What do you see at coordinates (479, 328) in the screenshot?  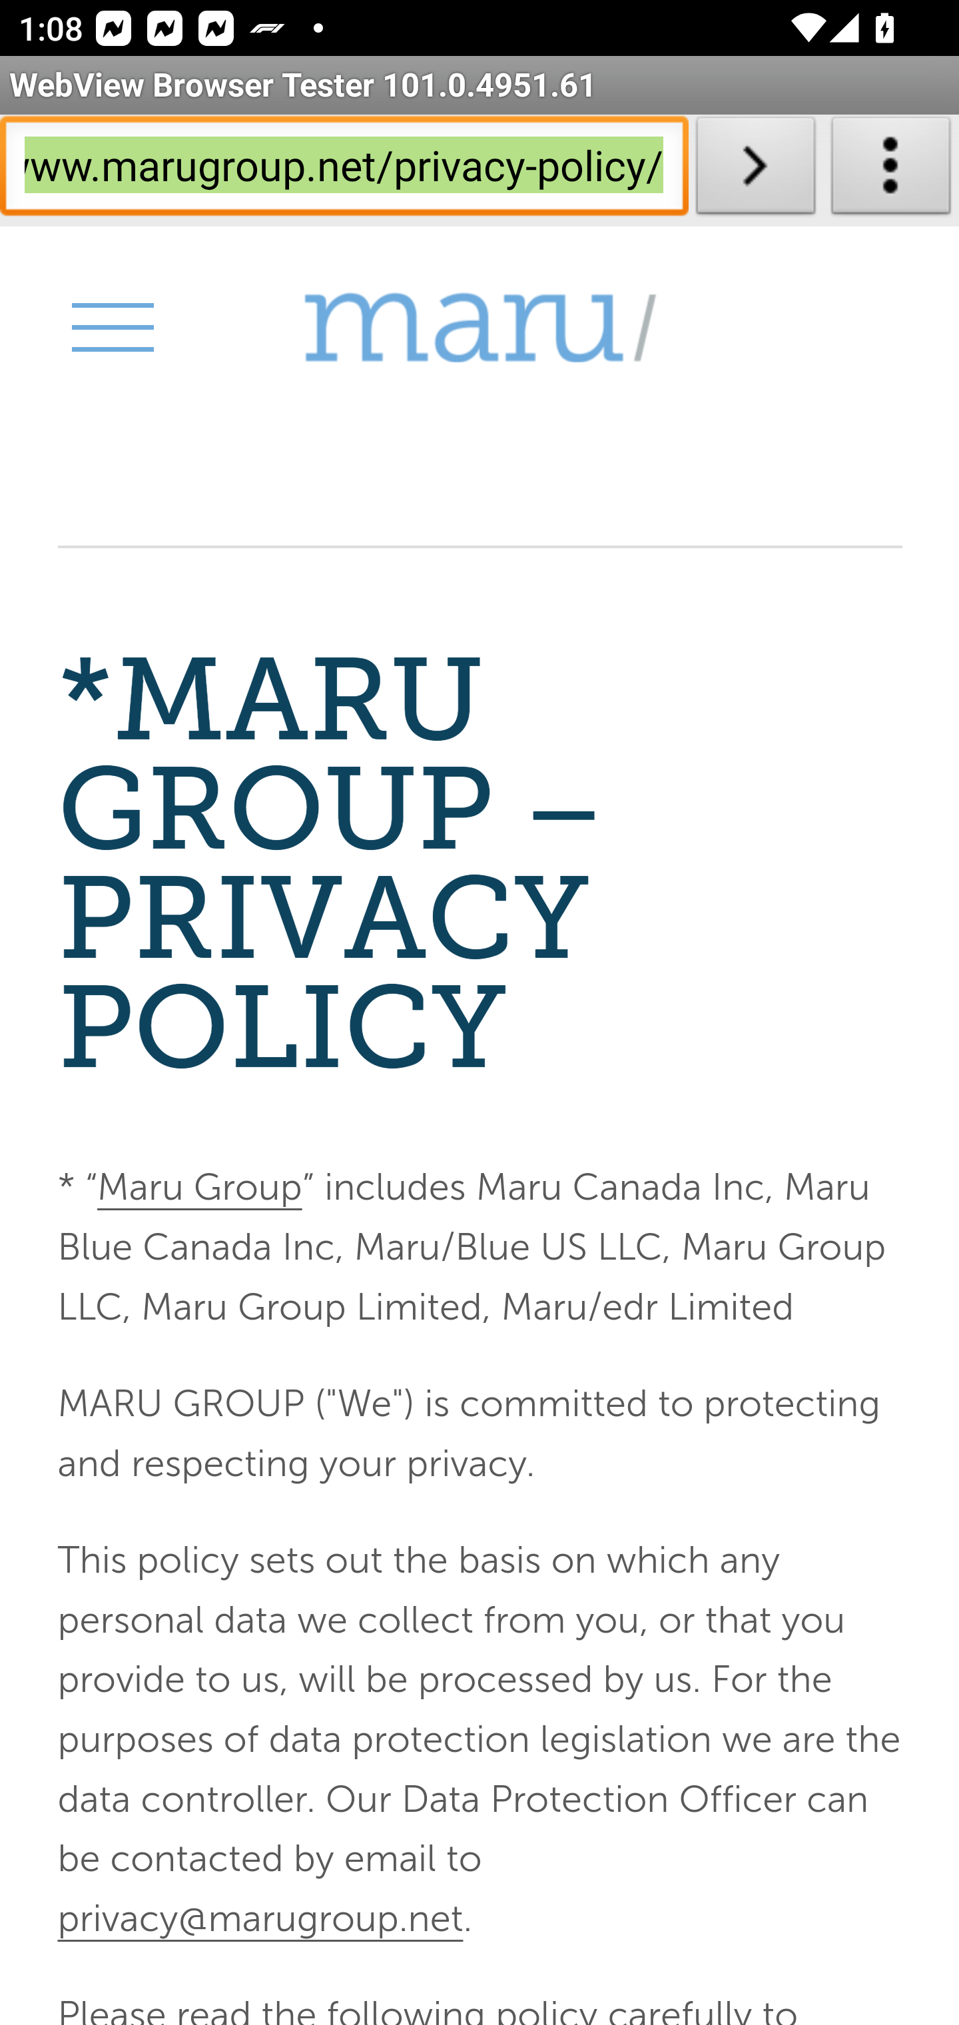 I see `Maru Group` at bounding box center [479, 328].